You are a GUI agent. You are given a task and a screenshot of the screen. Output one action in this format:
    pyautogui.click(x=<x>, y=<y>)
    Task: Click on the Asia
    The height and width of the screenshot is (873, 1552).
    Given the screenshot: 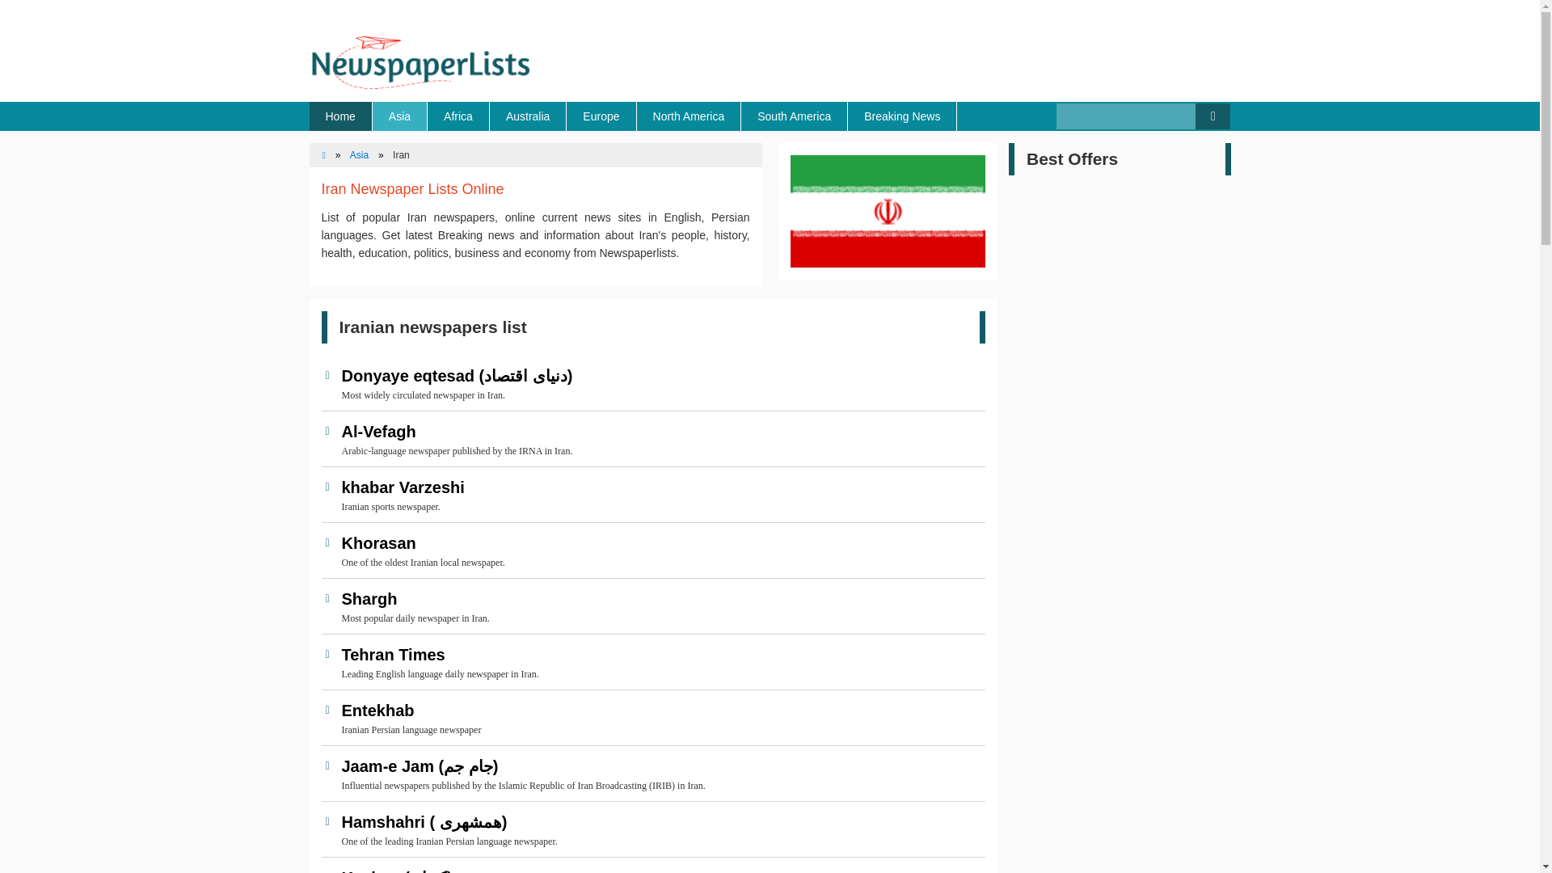 What is the action you would take?
    pyautogui.click(x=359, y=154)
    